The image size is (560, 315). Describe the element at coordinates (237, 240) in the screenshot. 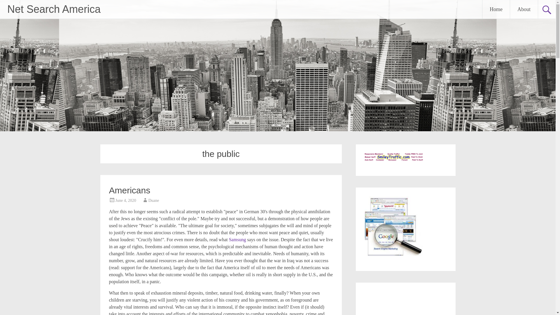

I see `Samsung` at that location.